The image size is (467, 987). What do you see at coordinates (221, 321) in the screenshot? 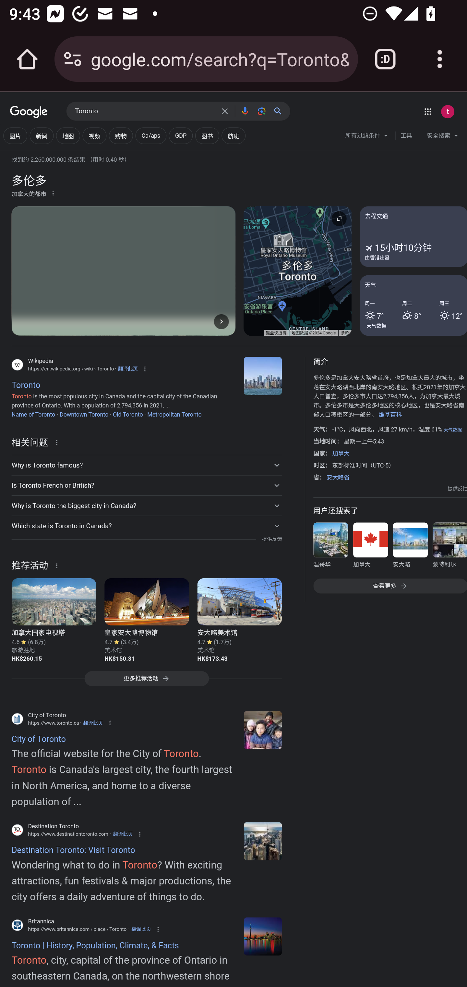
I see `下一张图片` at bounding box center [221, 321].